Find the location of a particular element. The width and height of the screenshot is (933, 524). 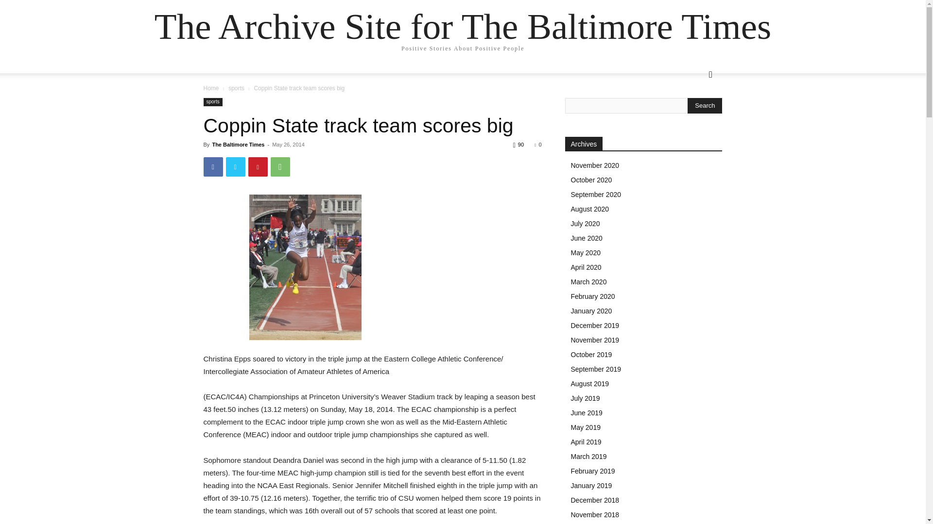

August 2020 is located at coordinates (589, 209).